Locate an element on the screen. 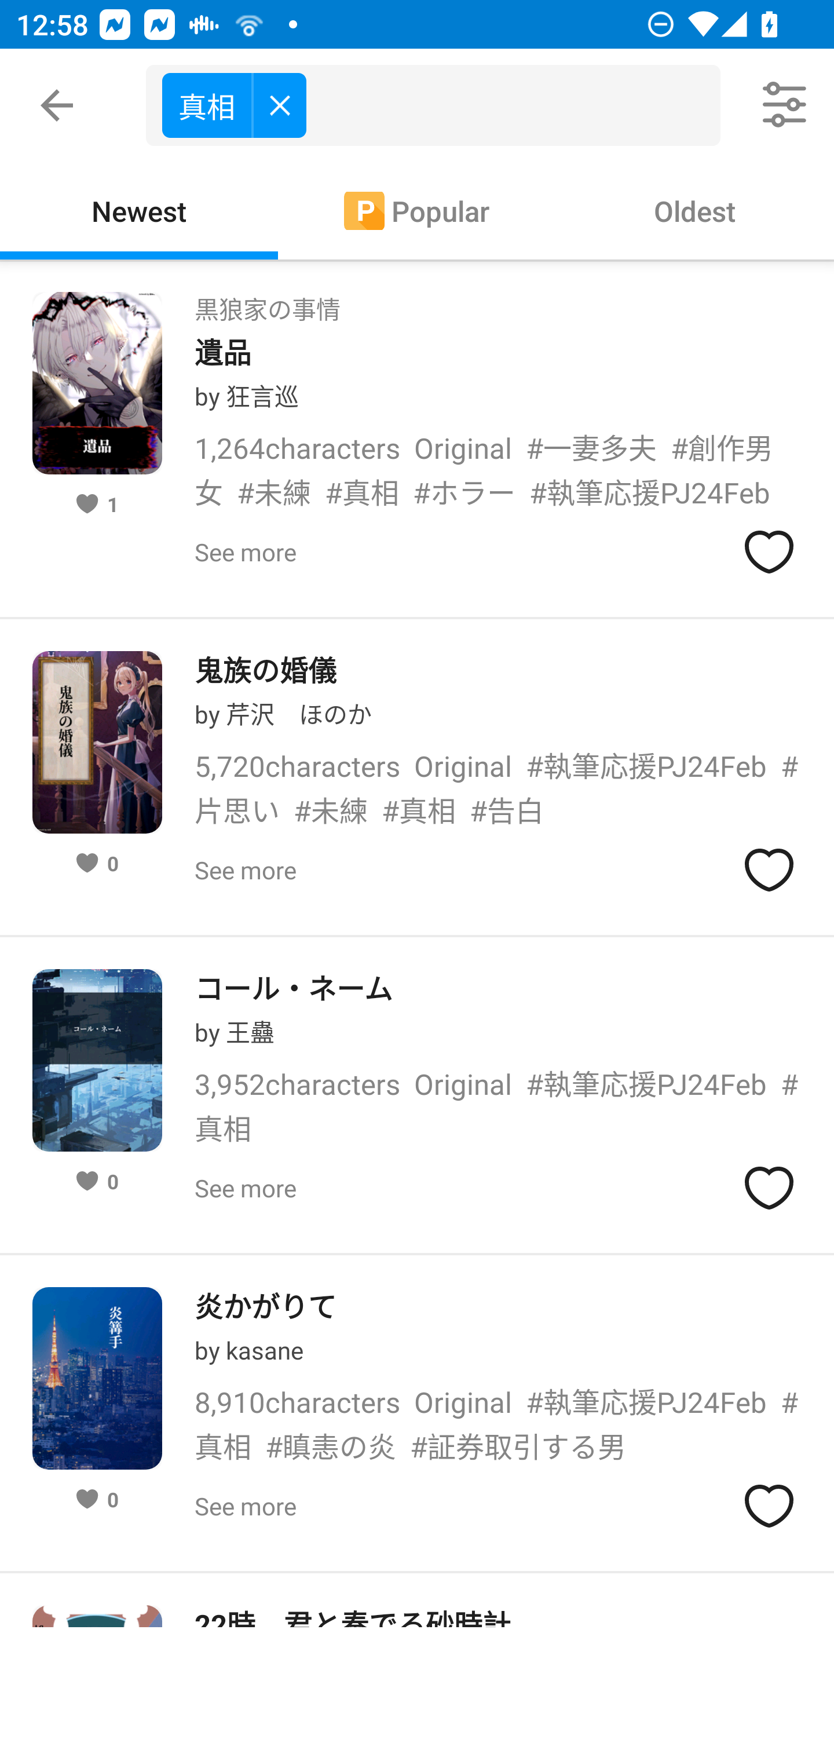 The width and height of the screenshot is (834, 1761). 真相 is located at coordinates (441, 105).